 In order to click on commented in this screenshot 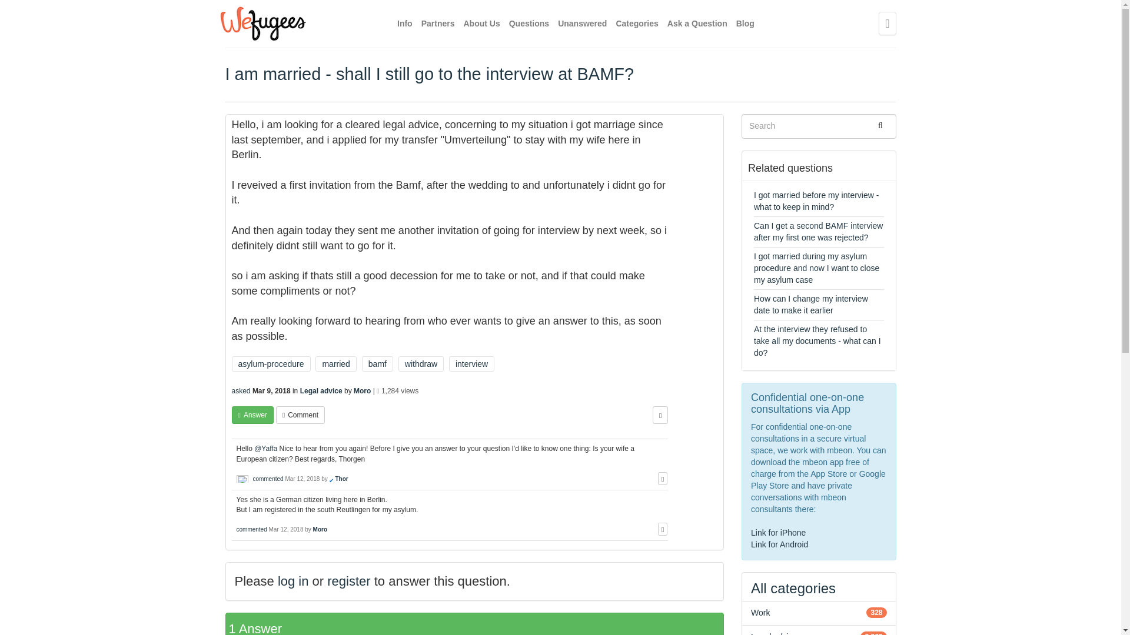, I will do `click(267, 479)`.